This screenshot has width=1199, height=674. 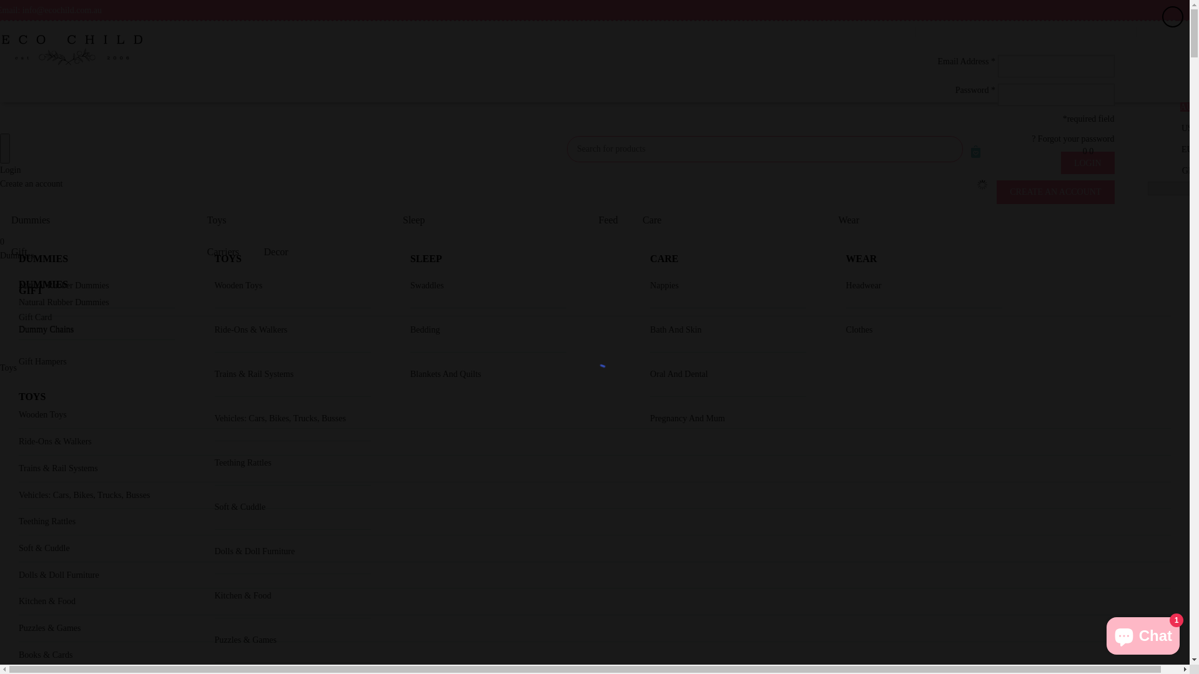 I want to click on Create an account, so click(x=31, y=183).